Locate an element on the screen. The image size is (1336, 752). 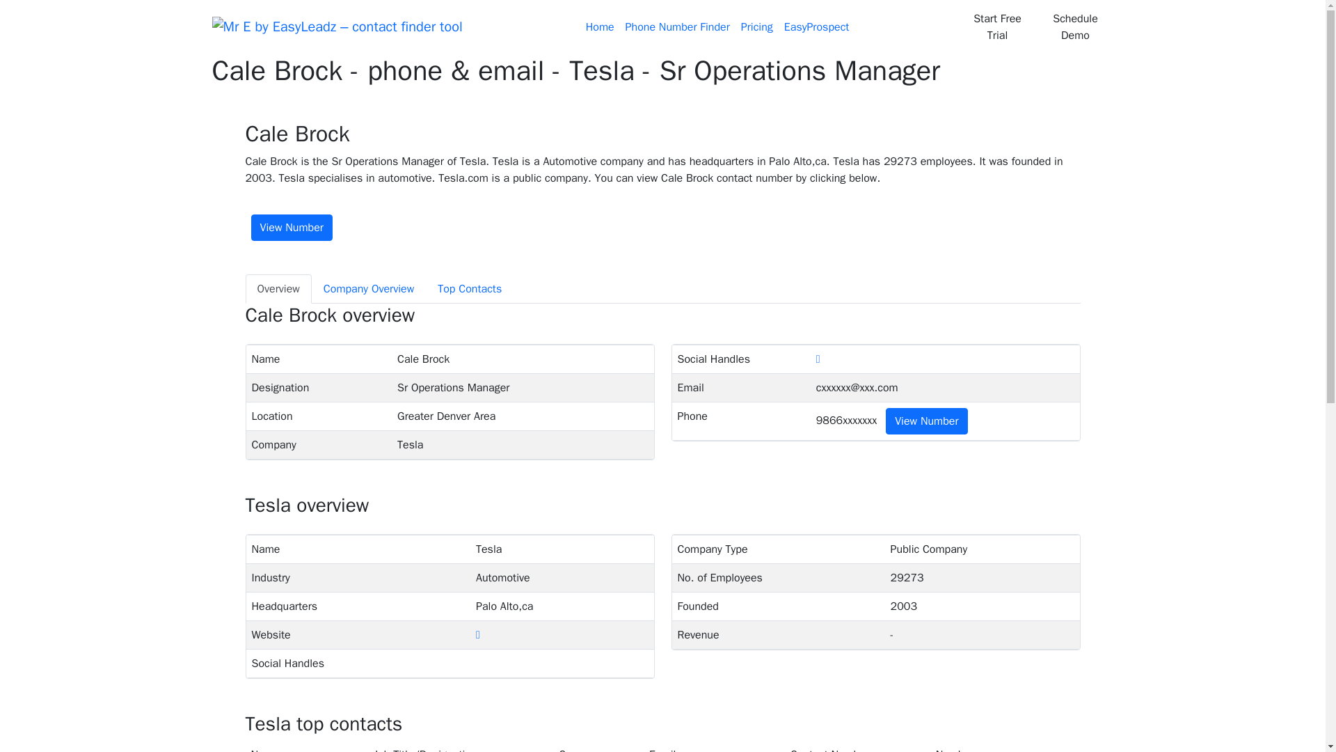
Schedule Demo is located at coordinates (1076, 26).